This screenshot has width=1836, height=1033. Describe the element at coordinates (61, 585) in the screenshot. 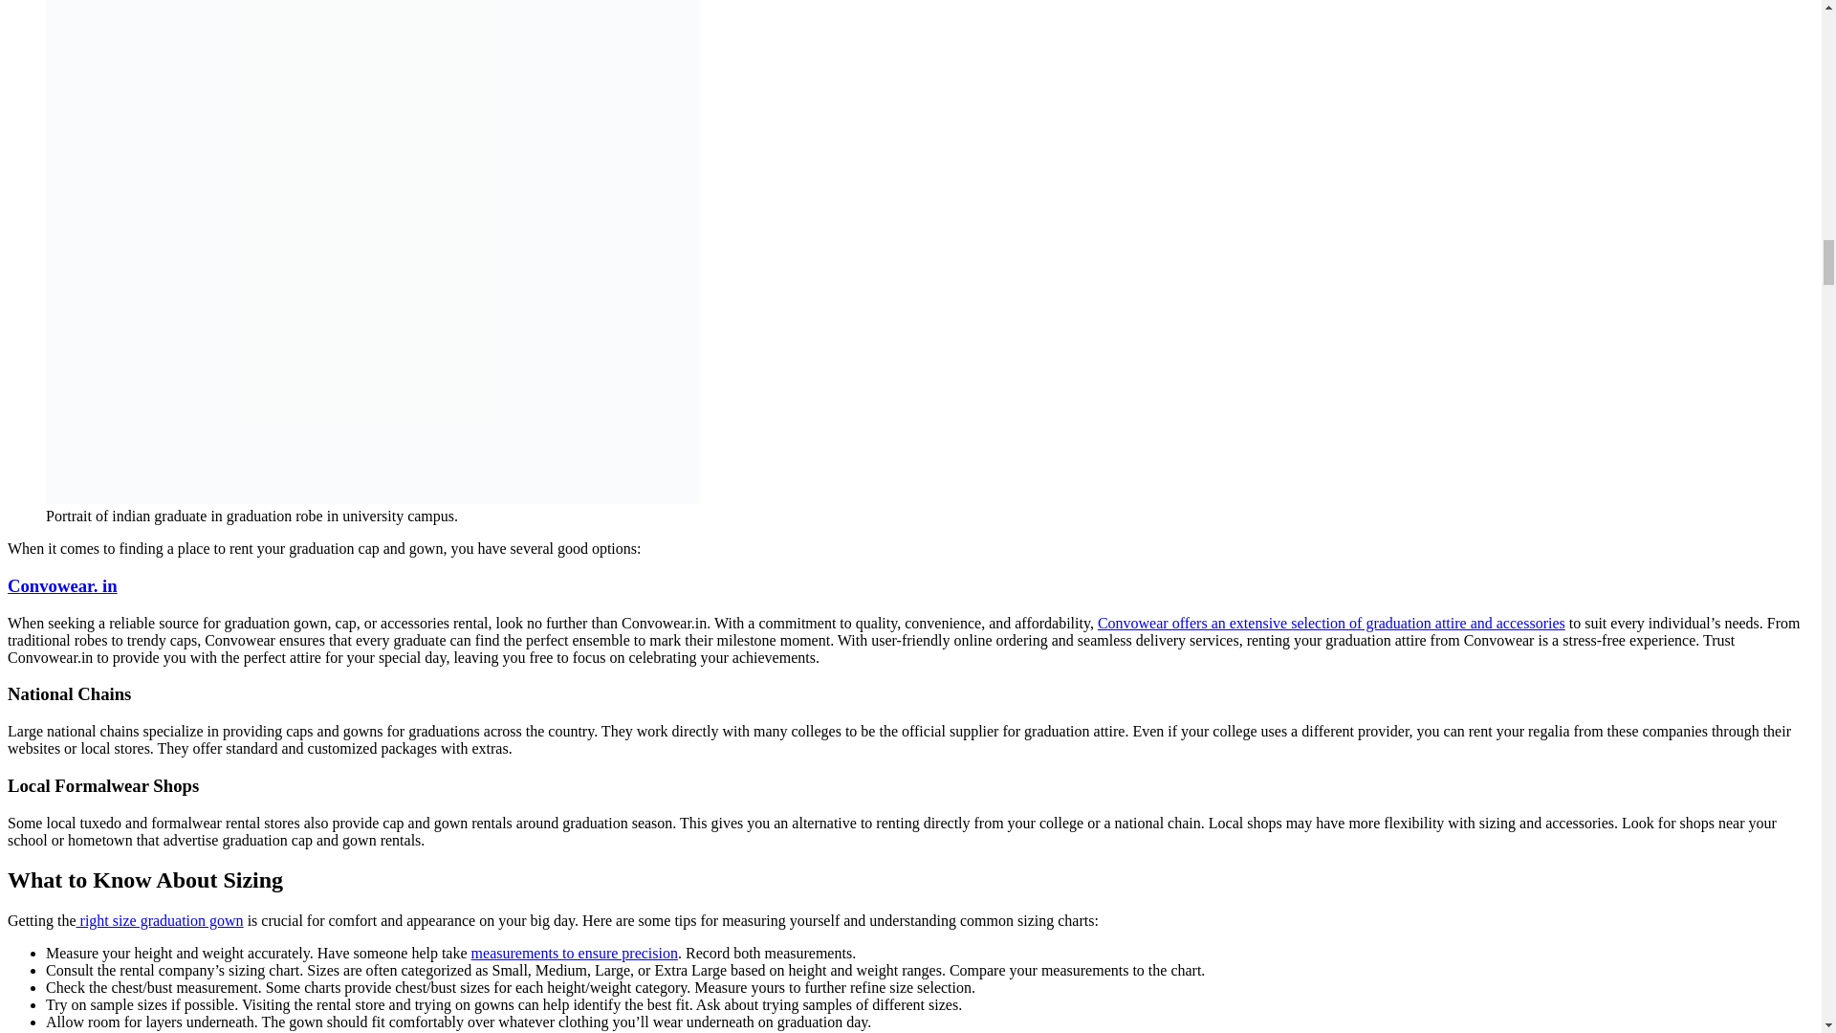

I see `Convowear. in` at that location.